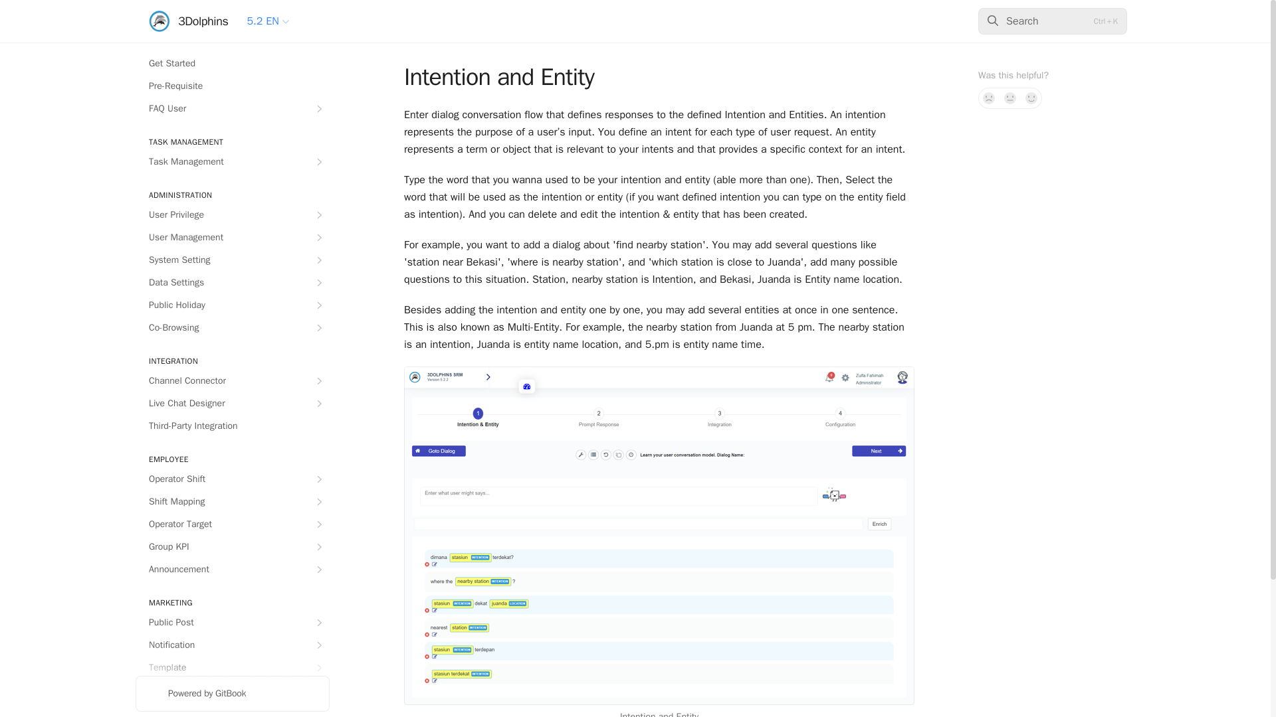 This screenshot has width=1276, height=717. What do you see at coordinates (232, 64) in the screenshot?
I see `Get Started` at bounding box center [232, 64].